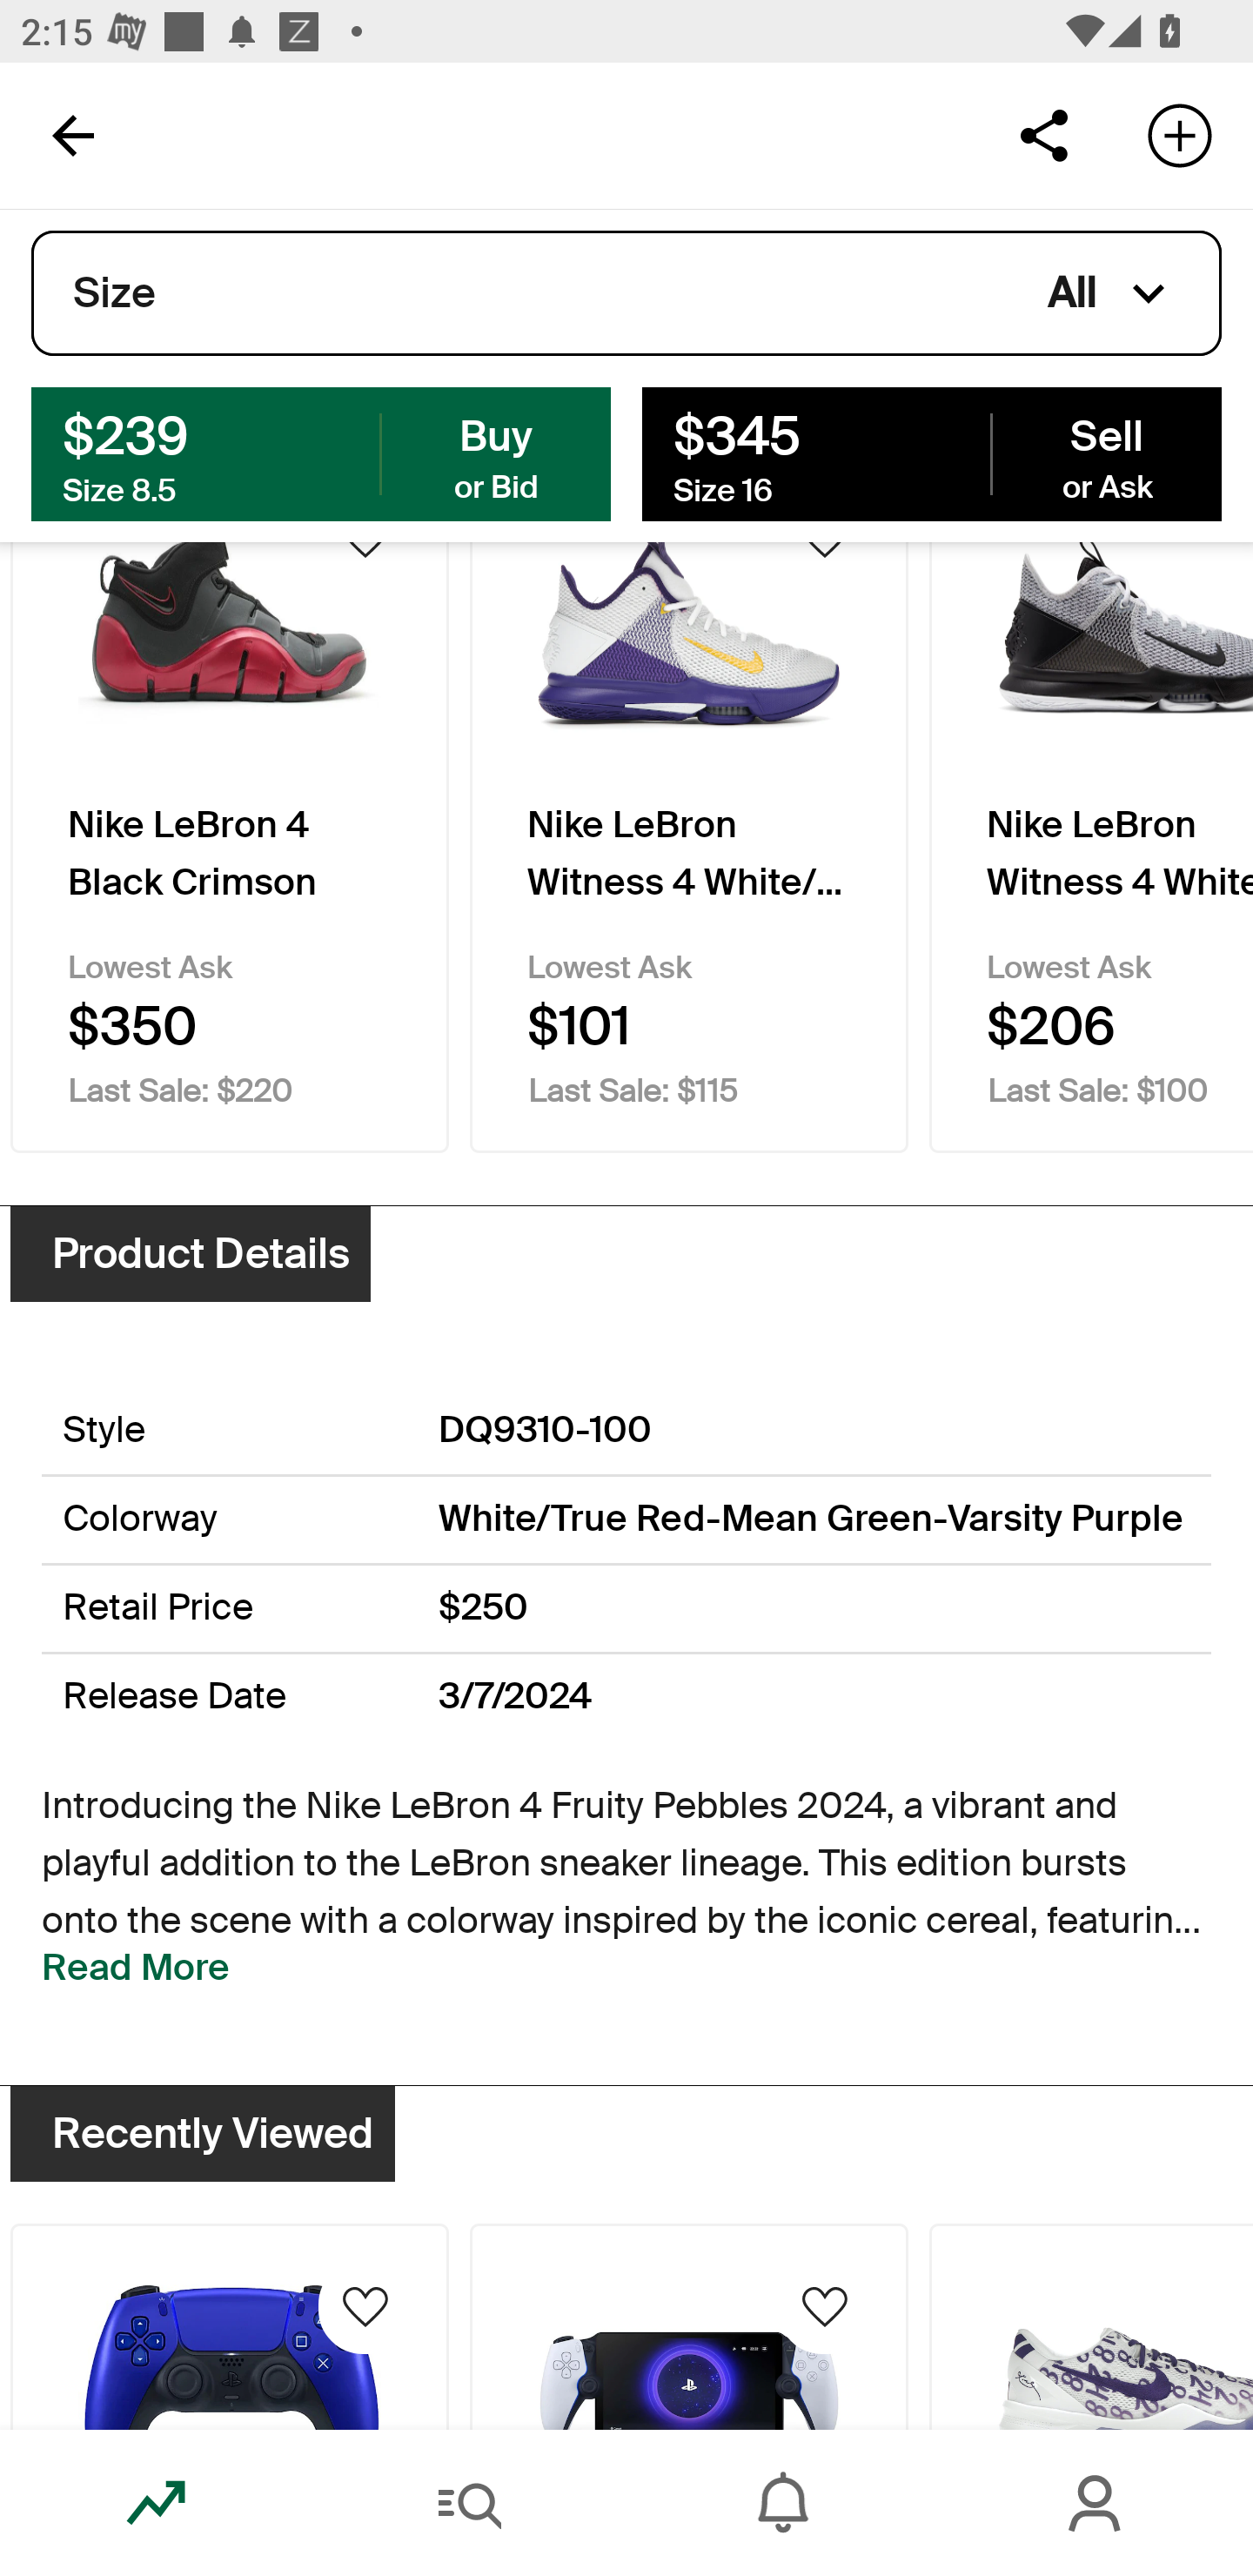 The width and height of the screenshot is (1253, 2576). What do you see at coordinates (626, 293) in the screenshot?
I see `Size All` at bounding box center [626, 293].